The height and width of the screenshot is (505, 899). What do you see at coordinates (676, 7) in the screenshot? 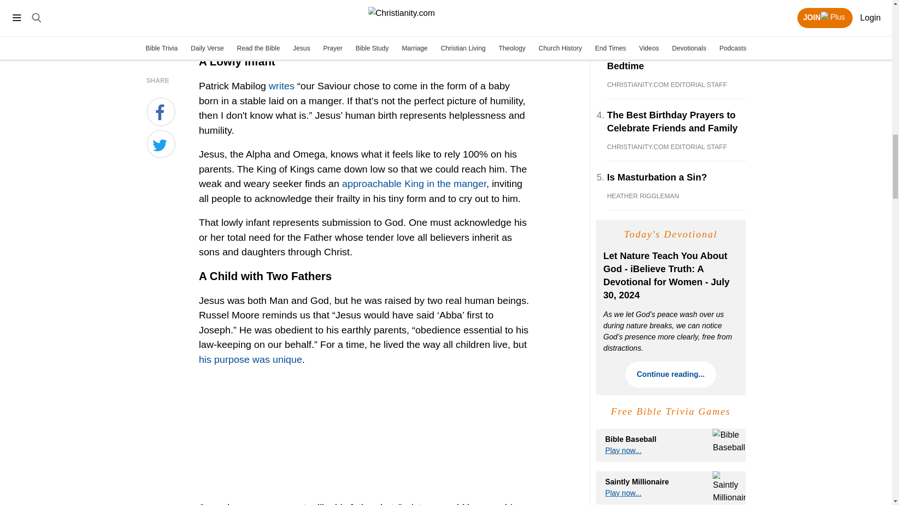
I see `Morning Prayers to Start Your Day with God` at bounding box center [676, 7].